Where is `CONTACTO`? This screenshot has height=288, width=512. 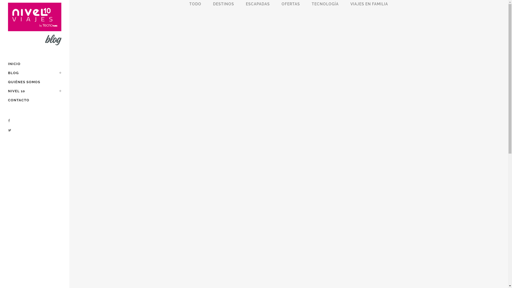 CONTACTO is located at coordinates (35, 100).